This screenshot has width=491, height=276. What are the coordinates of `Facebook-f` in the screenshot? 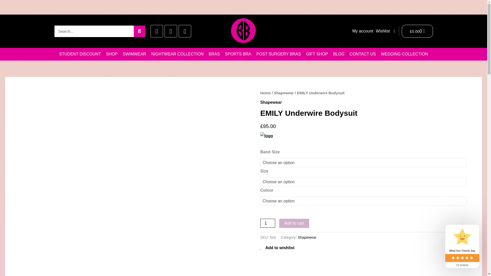 It's located at (157, 31).